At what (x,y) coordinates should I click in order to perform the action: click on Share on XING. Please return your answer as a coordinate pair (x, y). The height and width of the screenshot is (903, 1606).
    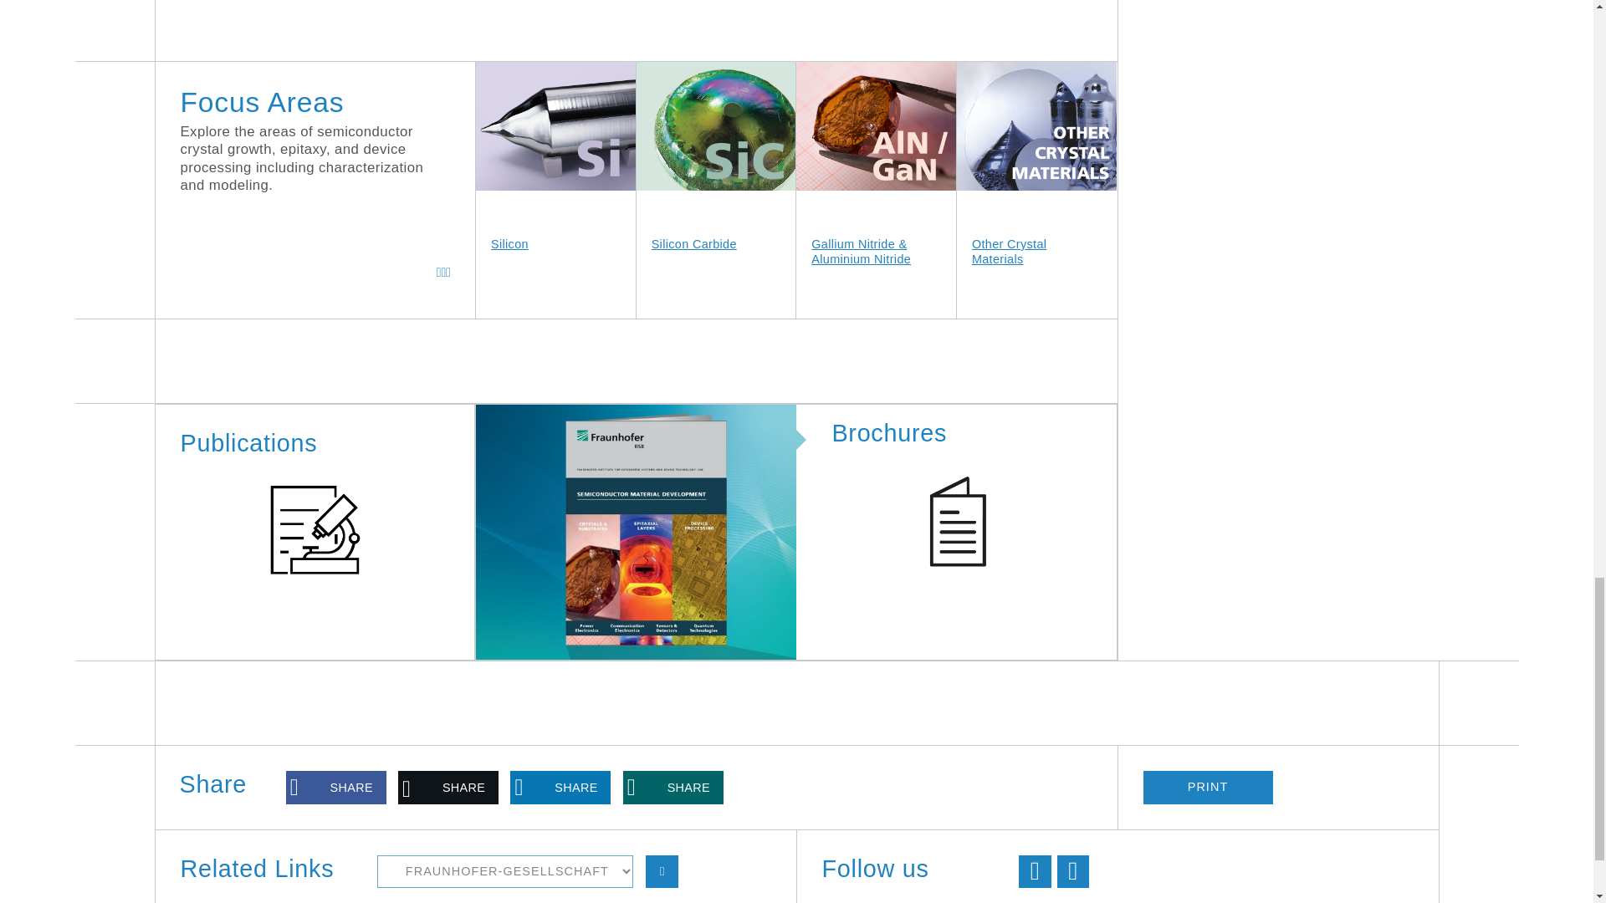
    Looking at the image, I should click on (673, 788).